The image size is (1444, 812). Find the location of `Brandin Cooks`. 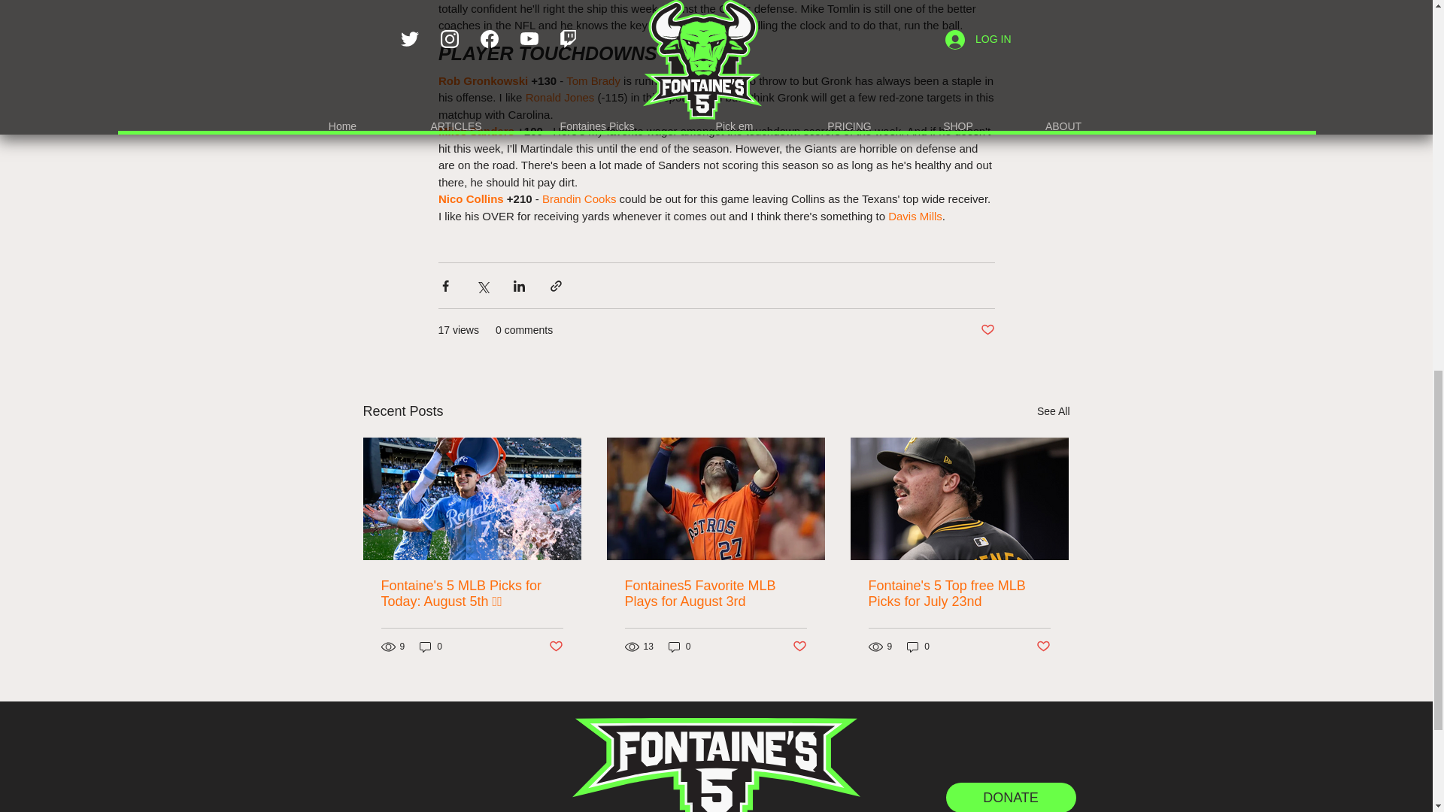

Brandin Cooks is located at coordinates (578, 198).